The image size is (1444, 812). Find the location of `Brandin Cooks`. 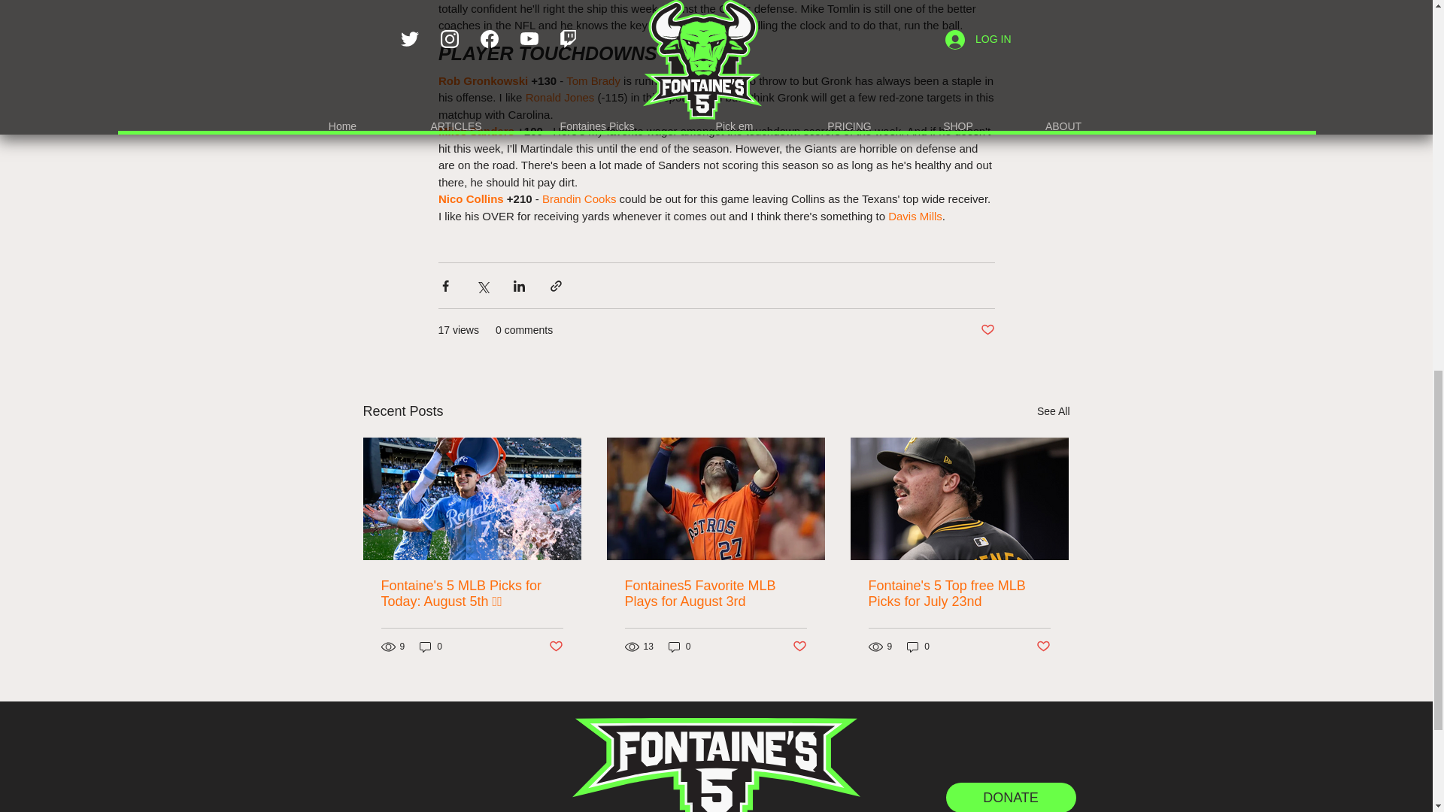

Brandin Cooks is located at coordinates (578, 198).